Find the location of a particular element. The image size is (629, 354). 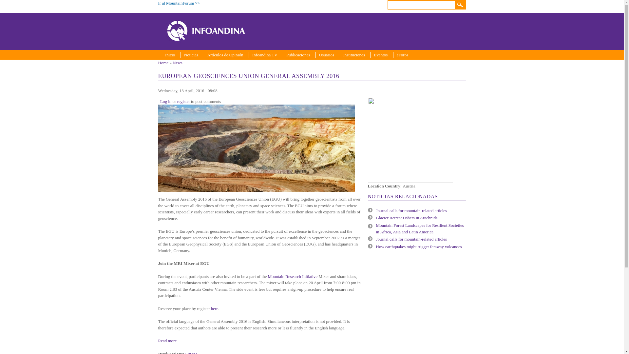

Infoandina TV is located at coordinates (263, 55).